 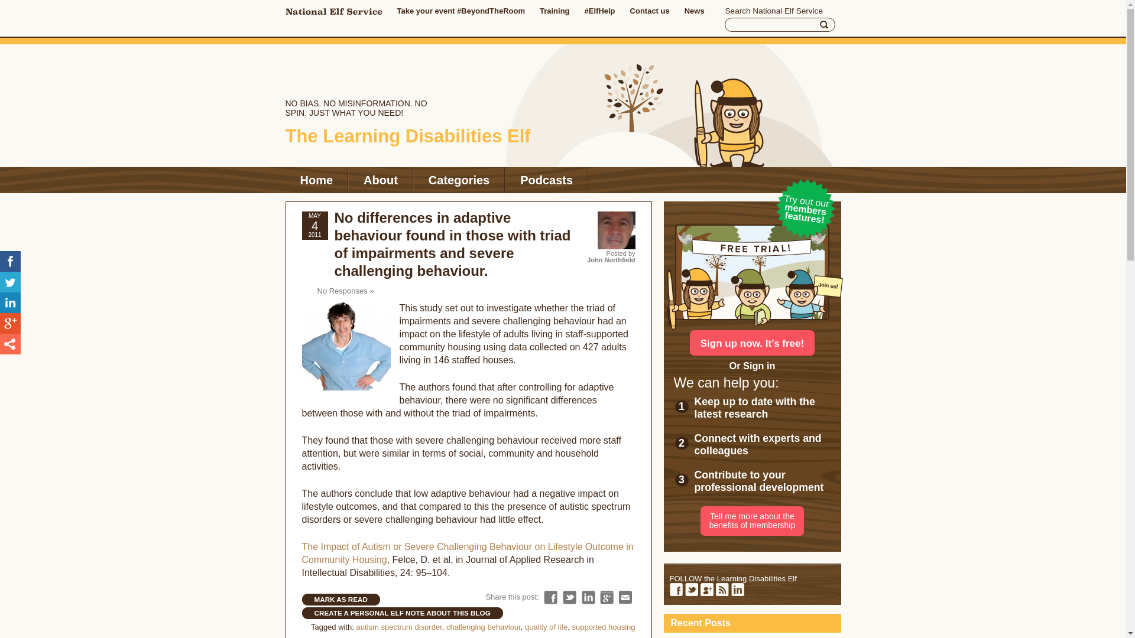 What do you see at coordinates (459, 180) in the screenshot?
I see `Categories` at bounding box center [459, 180].